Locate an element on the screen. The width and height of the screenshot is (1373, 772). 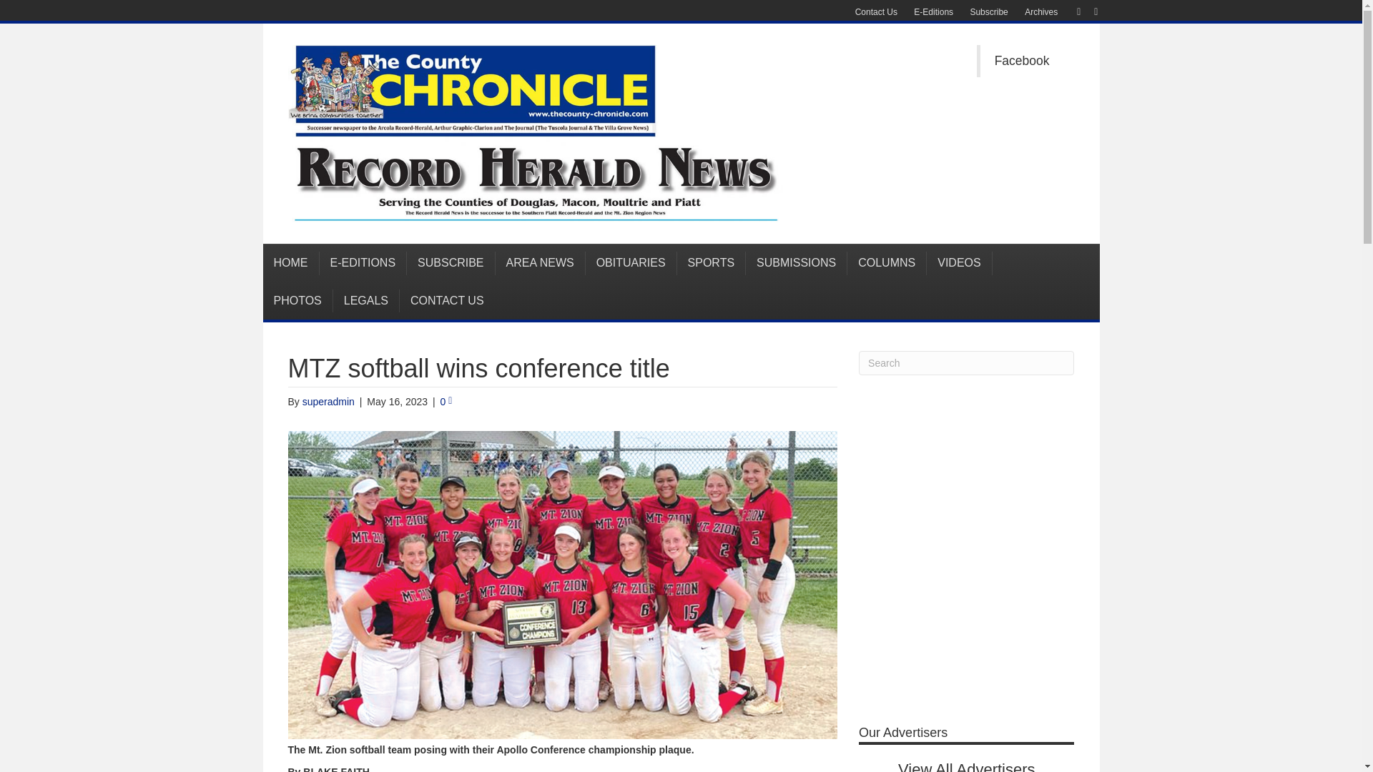
AREA NEWS is located at coordinates (541, 263).